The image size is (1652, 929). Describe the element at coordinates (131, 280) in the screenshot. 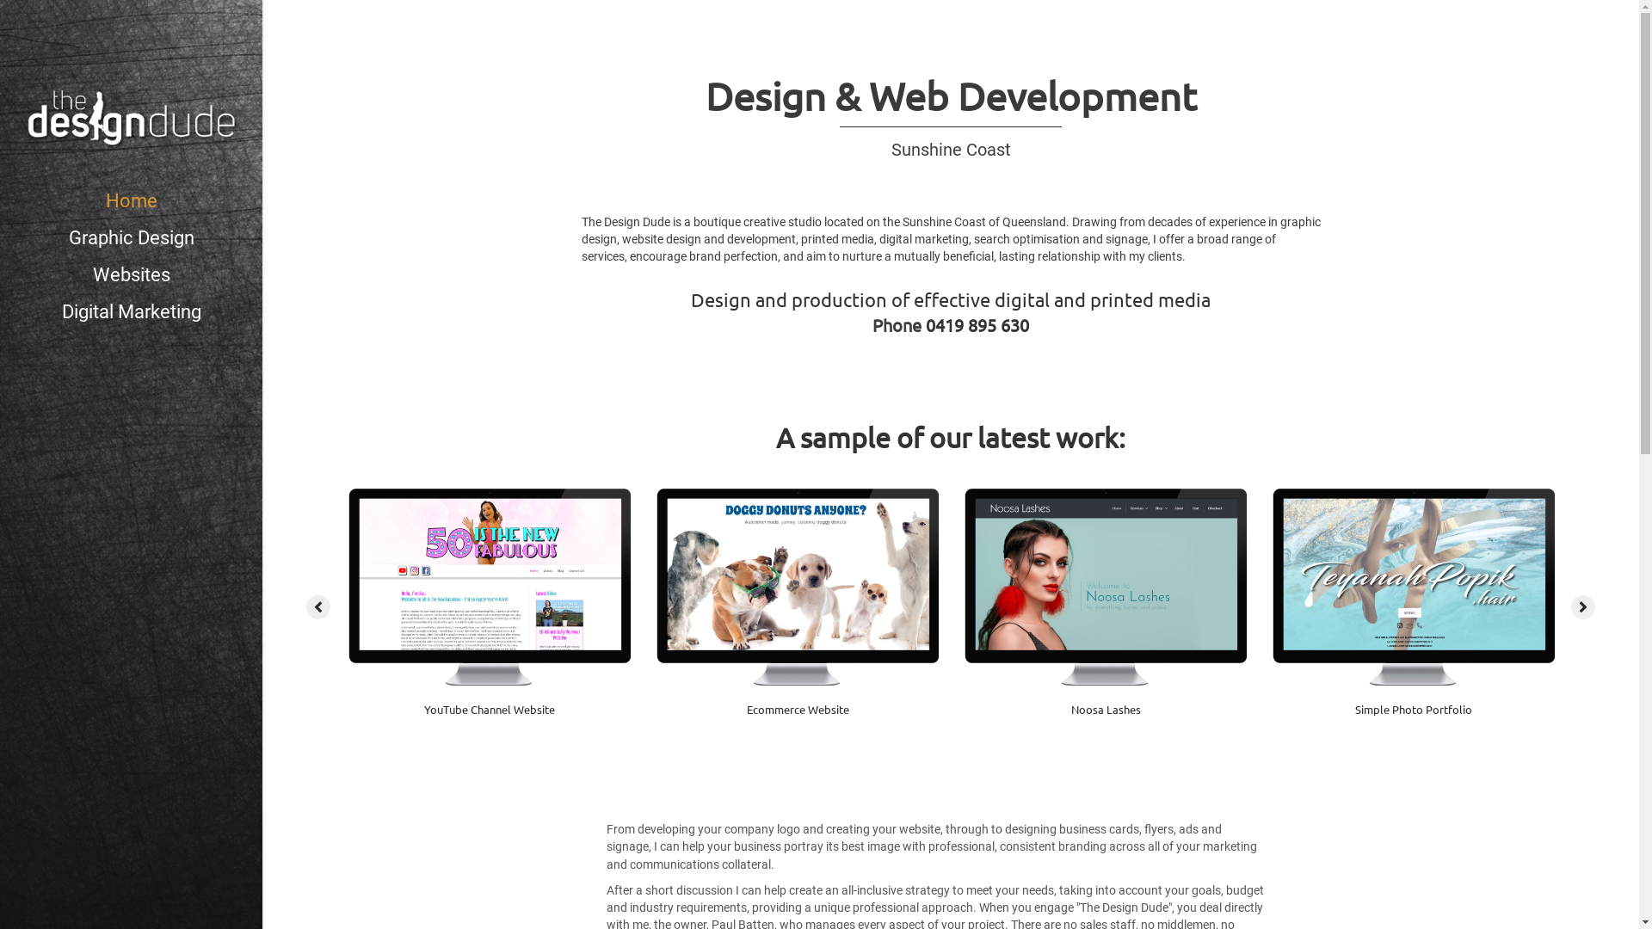

I see `Websites` at that location.